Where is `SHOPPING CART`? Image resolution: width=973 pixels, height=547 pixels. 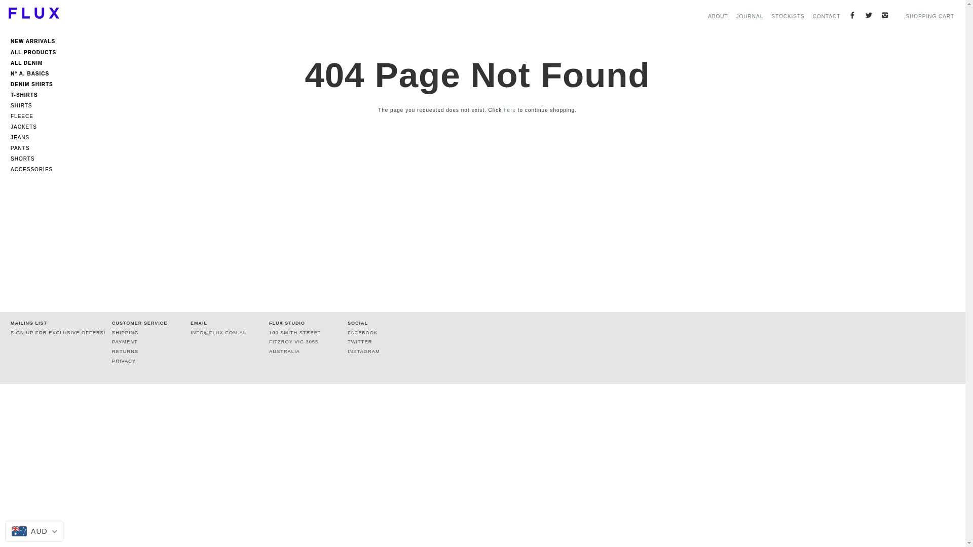
SHOPPING CART is located at coordinates (930, 16).